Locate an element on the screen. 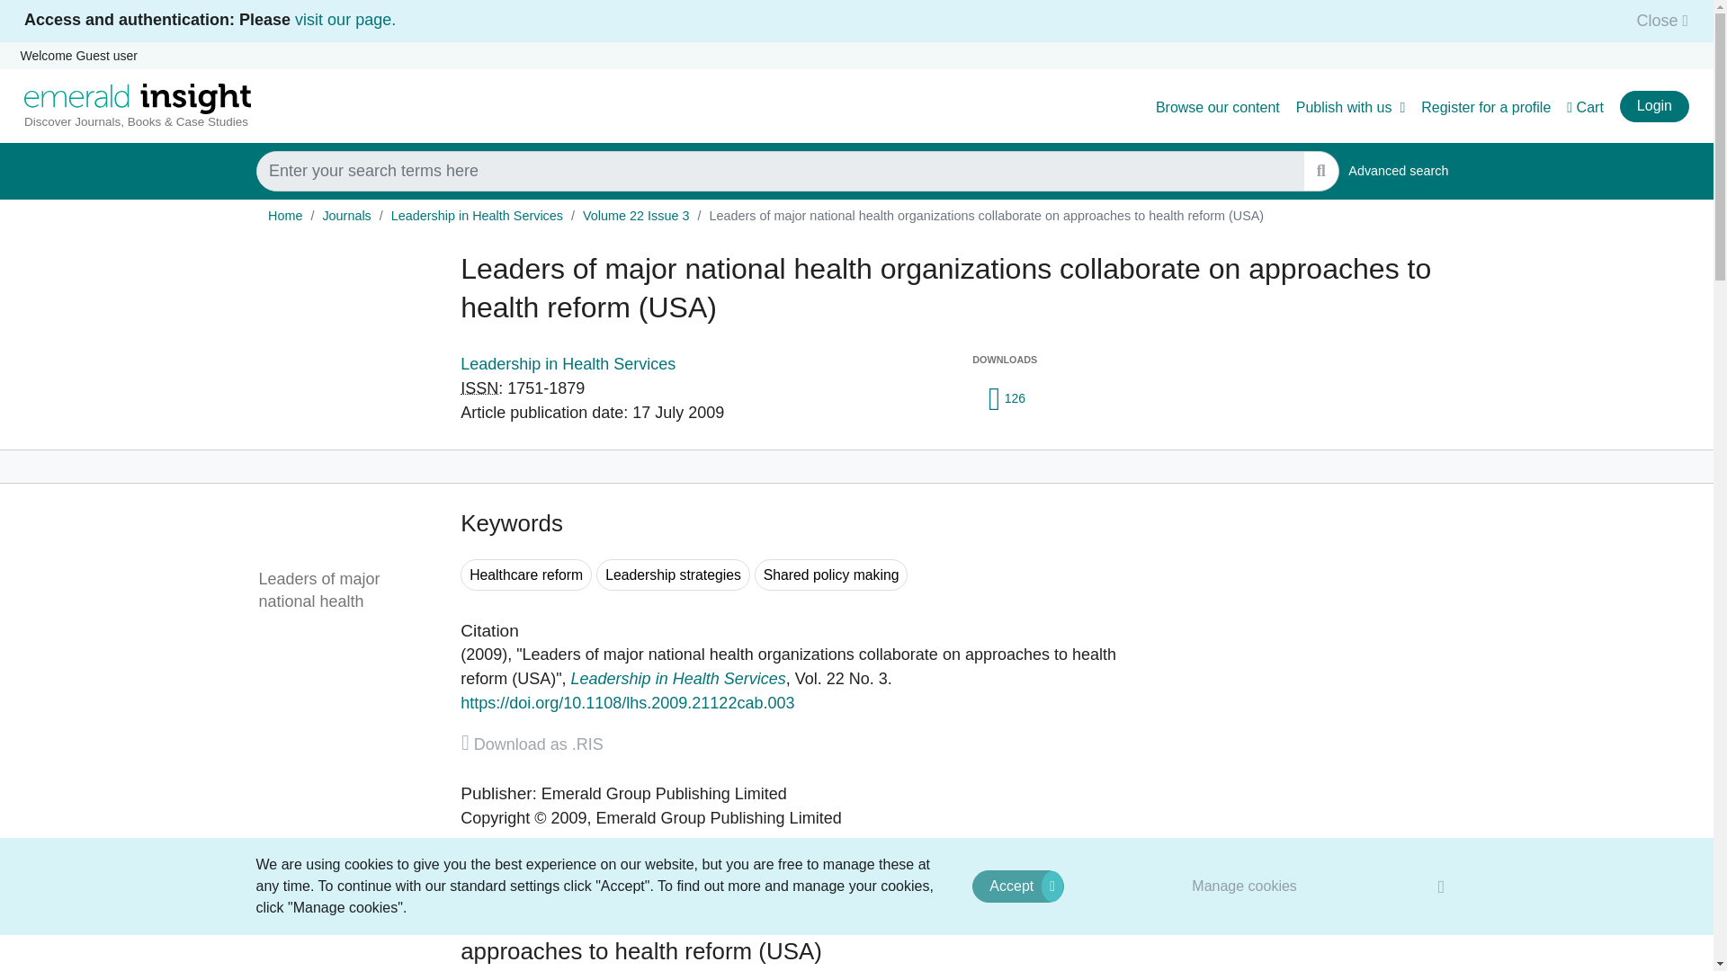 This screenshot has width=1727, height=971. SUBMIT is located at coordinates (1320, 171).